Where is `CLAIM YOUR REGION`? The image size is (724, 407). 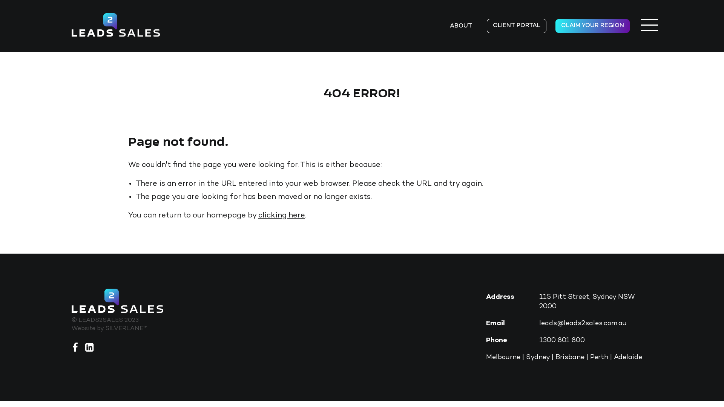
CLAIM YOUR REGION is located at coordinates (593, 26).